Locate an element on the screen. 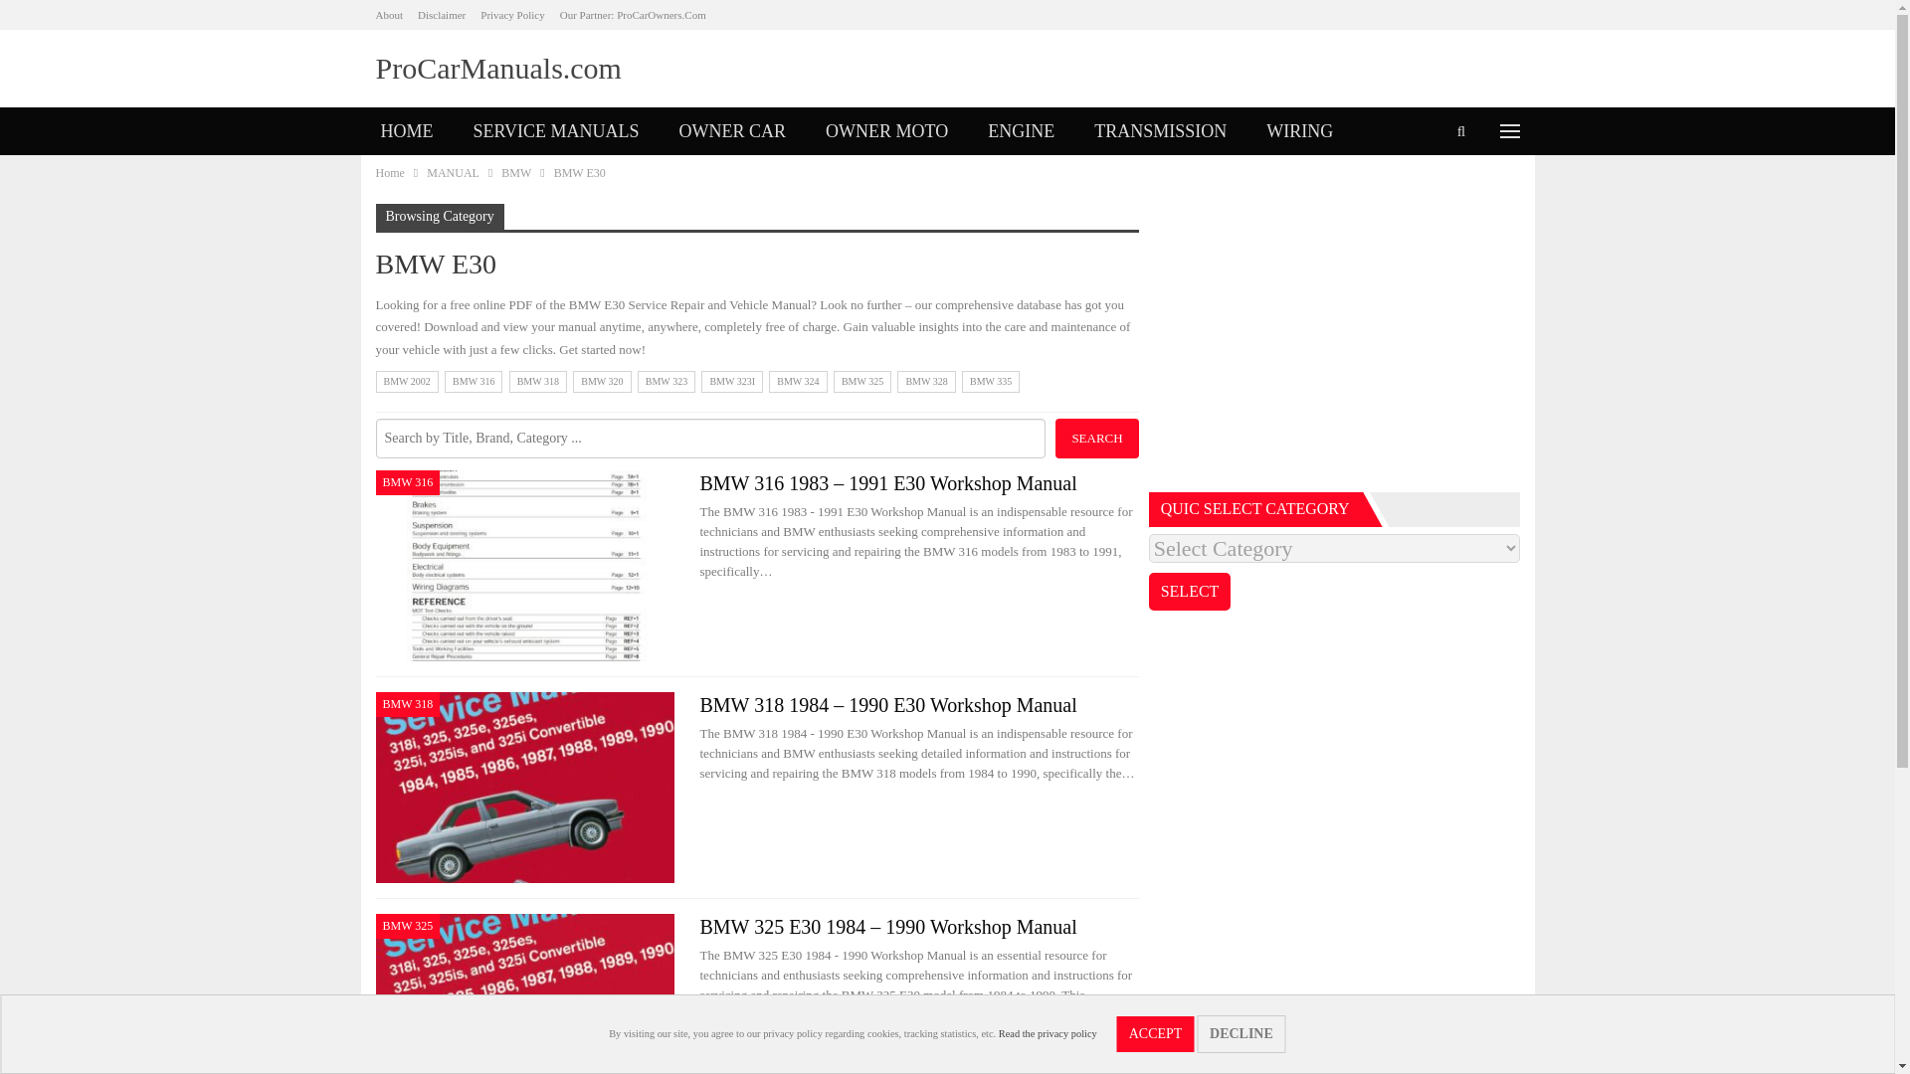 This screenshot has height=1074, width=1910. Advertisement is located at coordinates (1335, 342).